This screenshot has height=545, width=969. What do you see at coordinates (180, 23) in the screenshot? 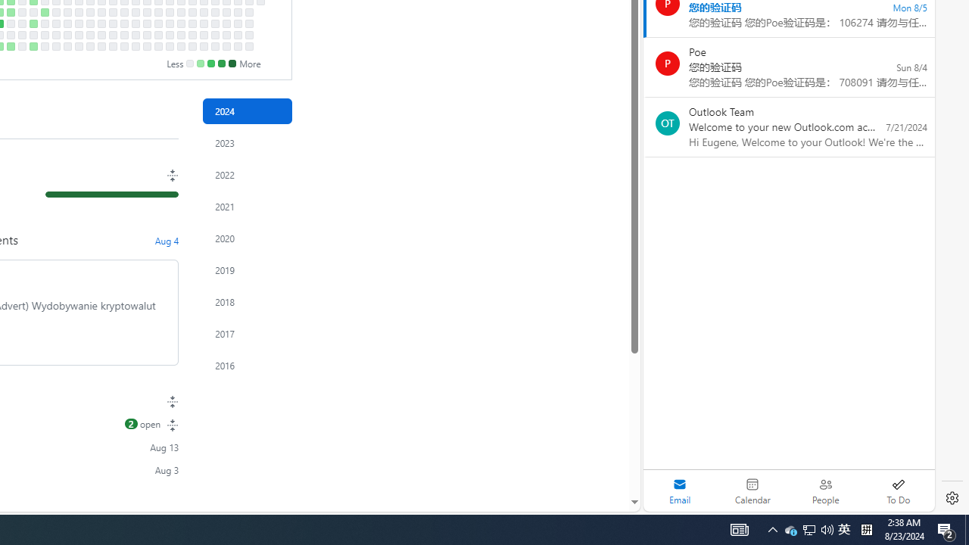
I see `No contributions on November 14th.` at bounding box center [180, 23].